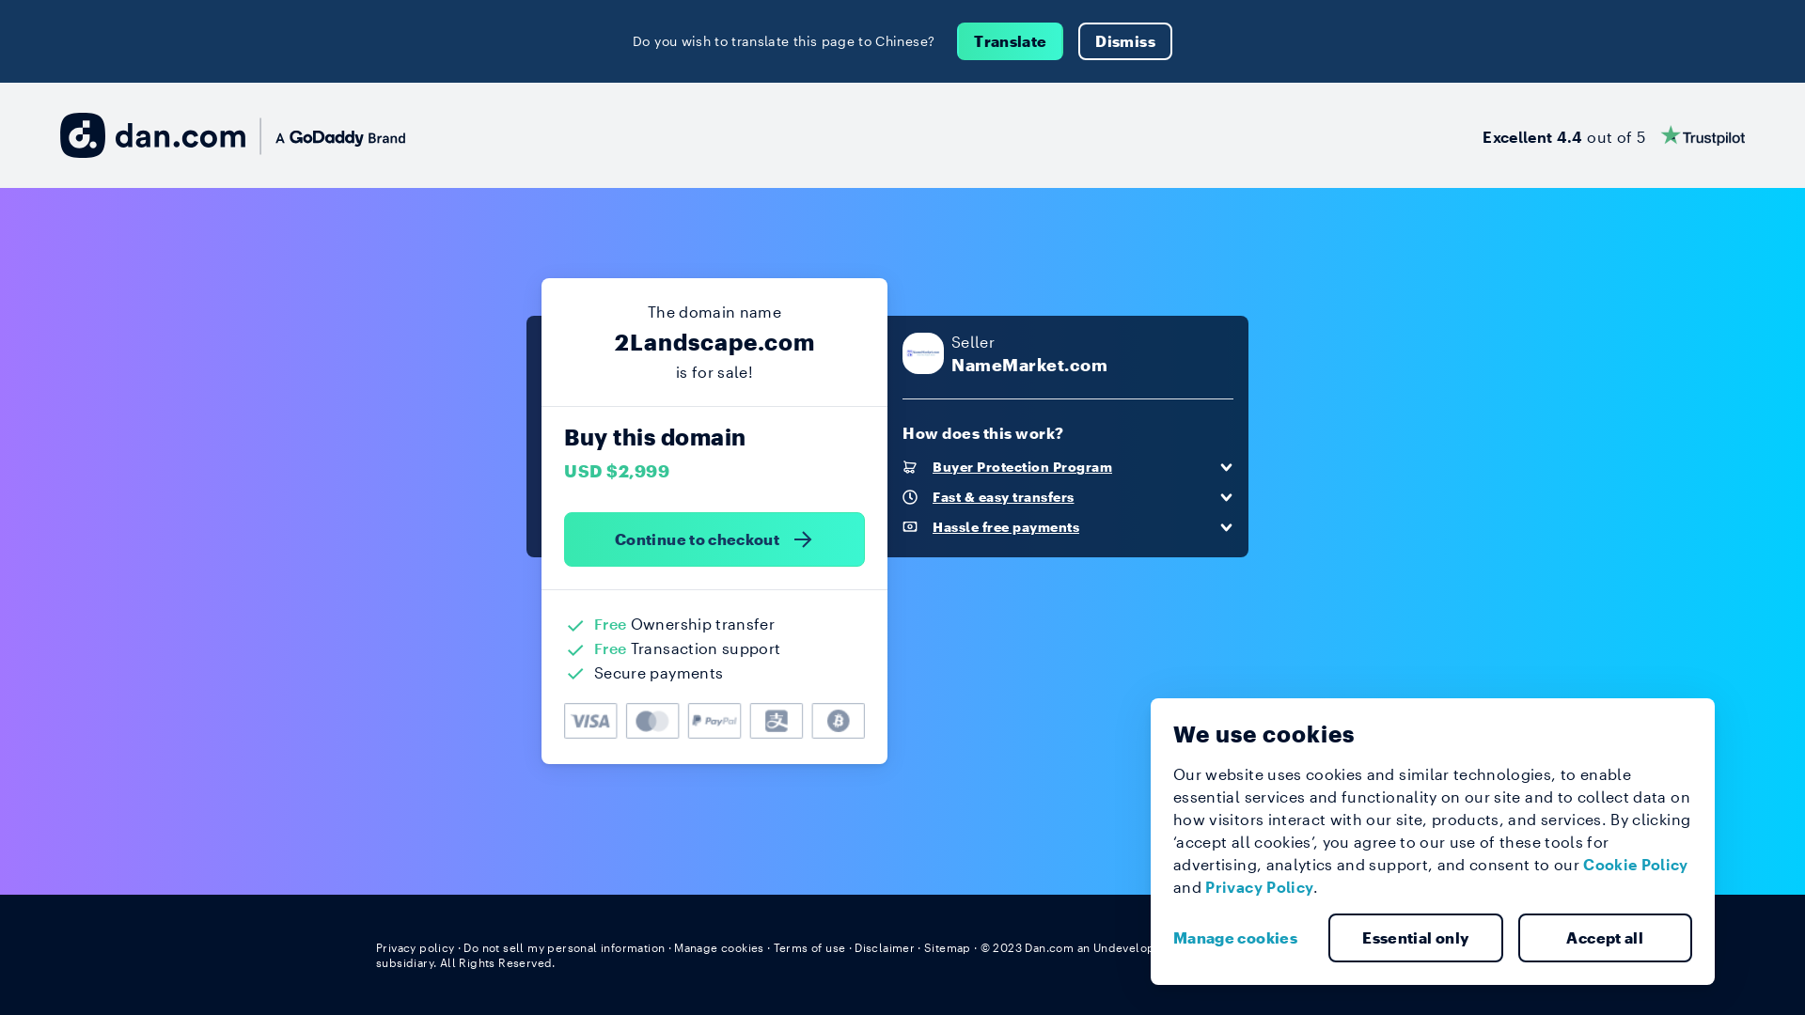  Describe the element at coordinates (810, 947) in the screenshot. I see `Terms of use` at that location.